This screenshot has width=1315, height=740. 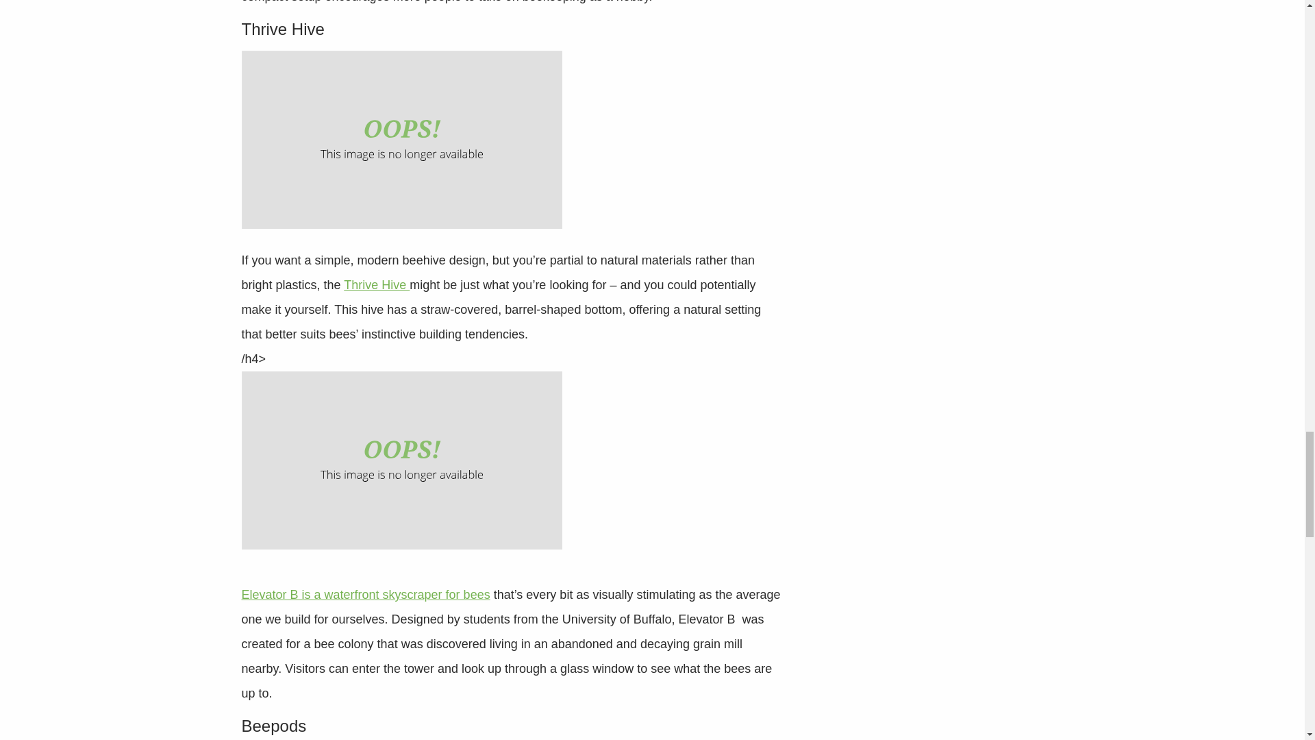 I want to click on Thrive Hive, so click(x=376, y=285).